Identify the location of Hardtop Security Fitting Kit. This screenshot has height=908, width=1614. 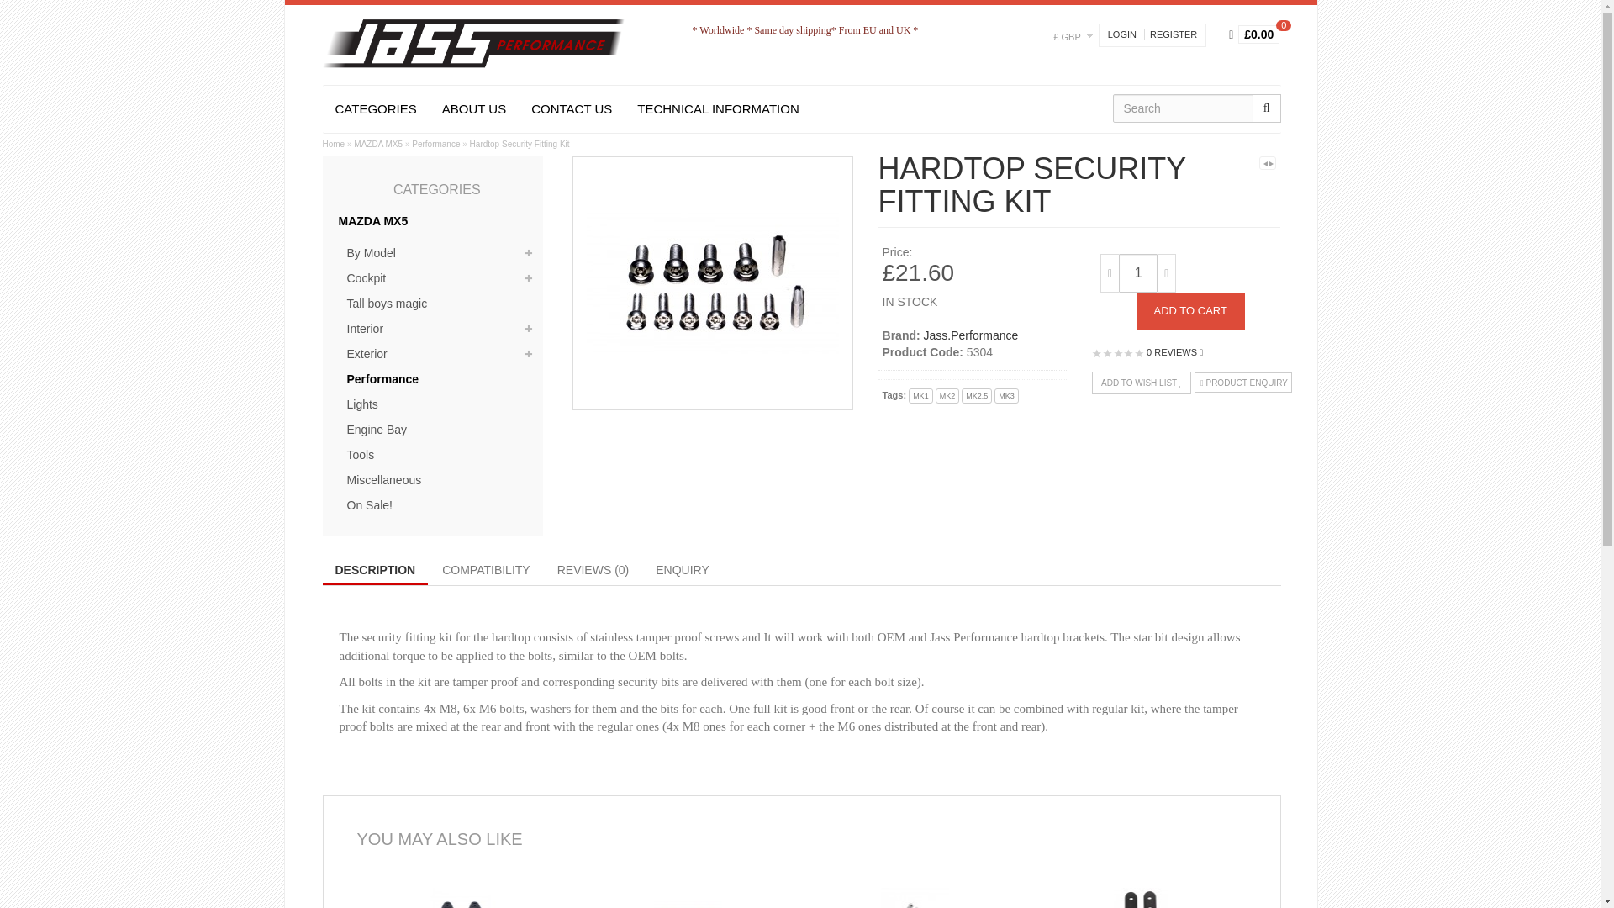
(520, 145).